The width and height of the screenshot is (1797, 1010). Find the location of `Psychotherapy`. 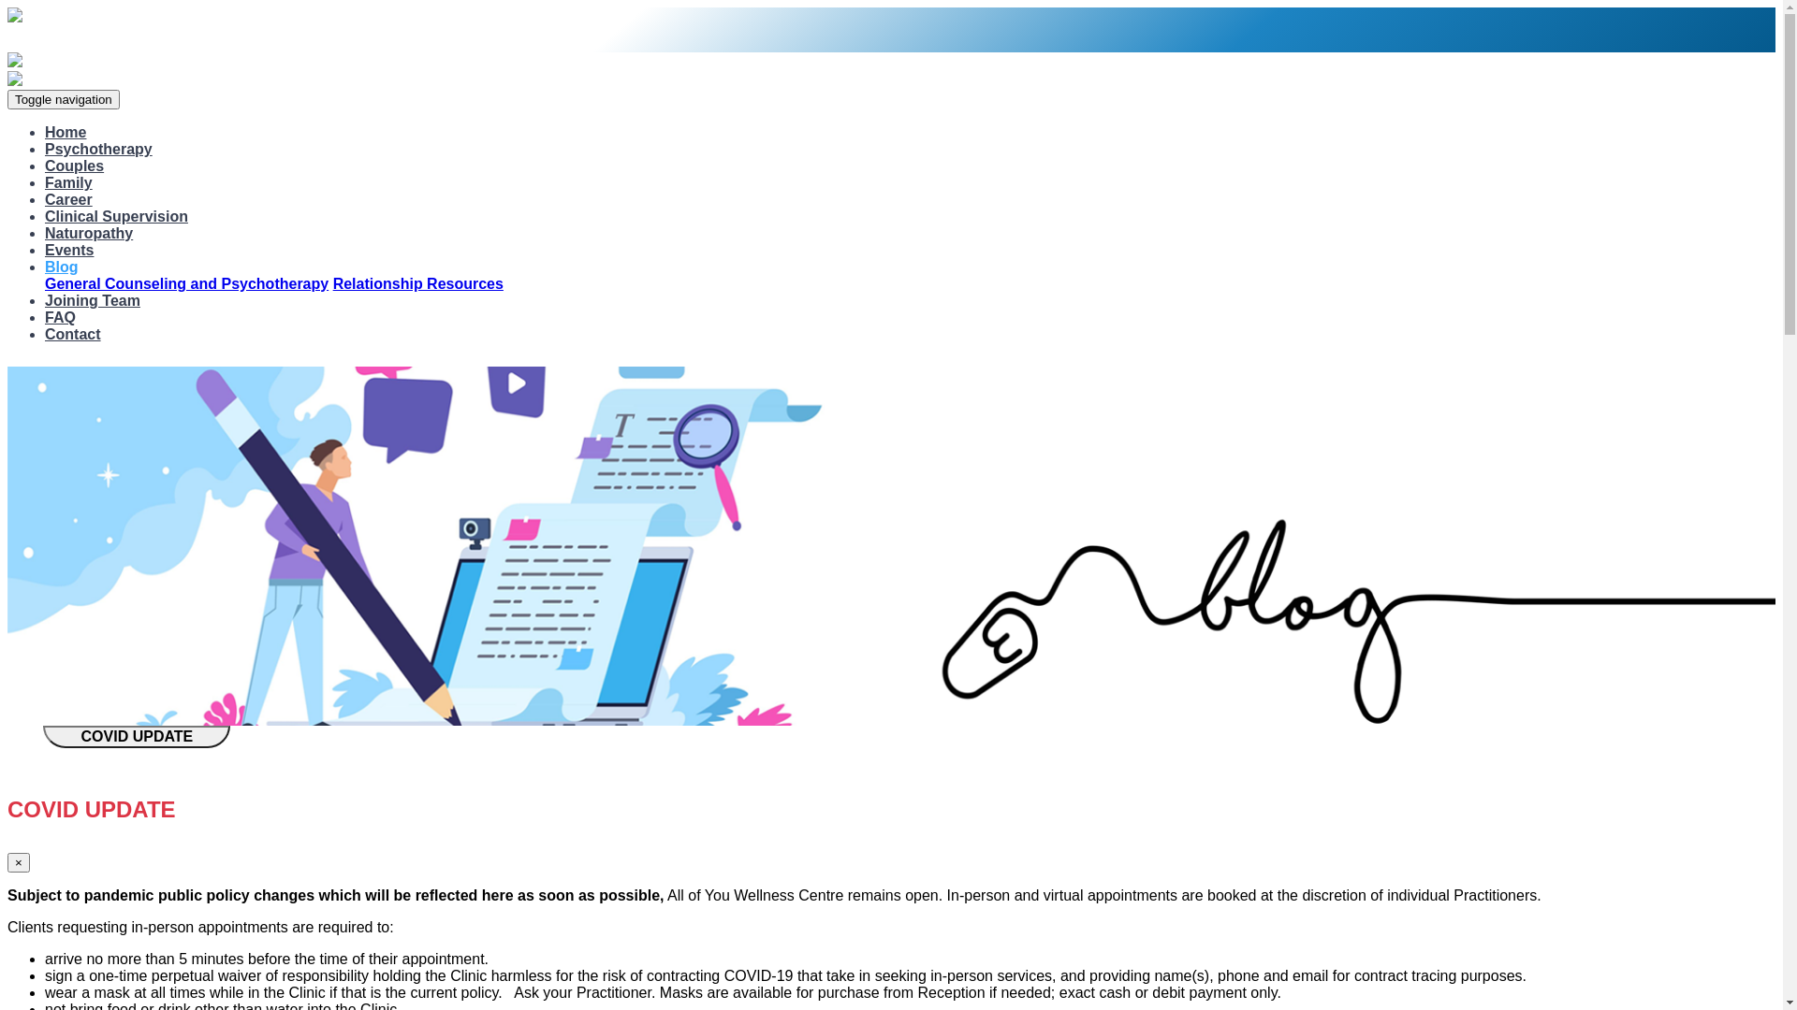

Psychotherapy is located at coordinates (99, 150).